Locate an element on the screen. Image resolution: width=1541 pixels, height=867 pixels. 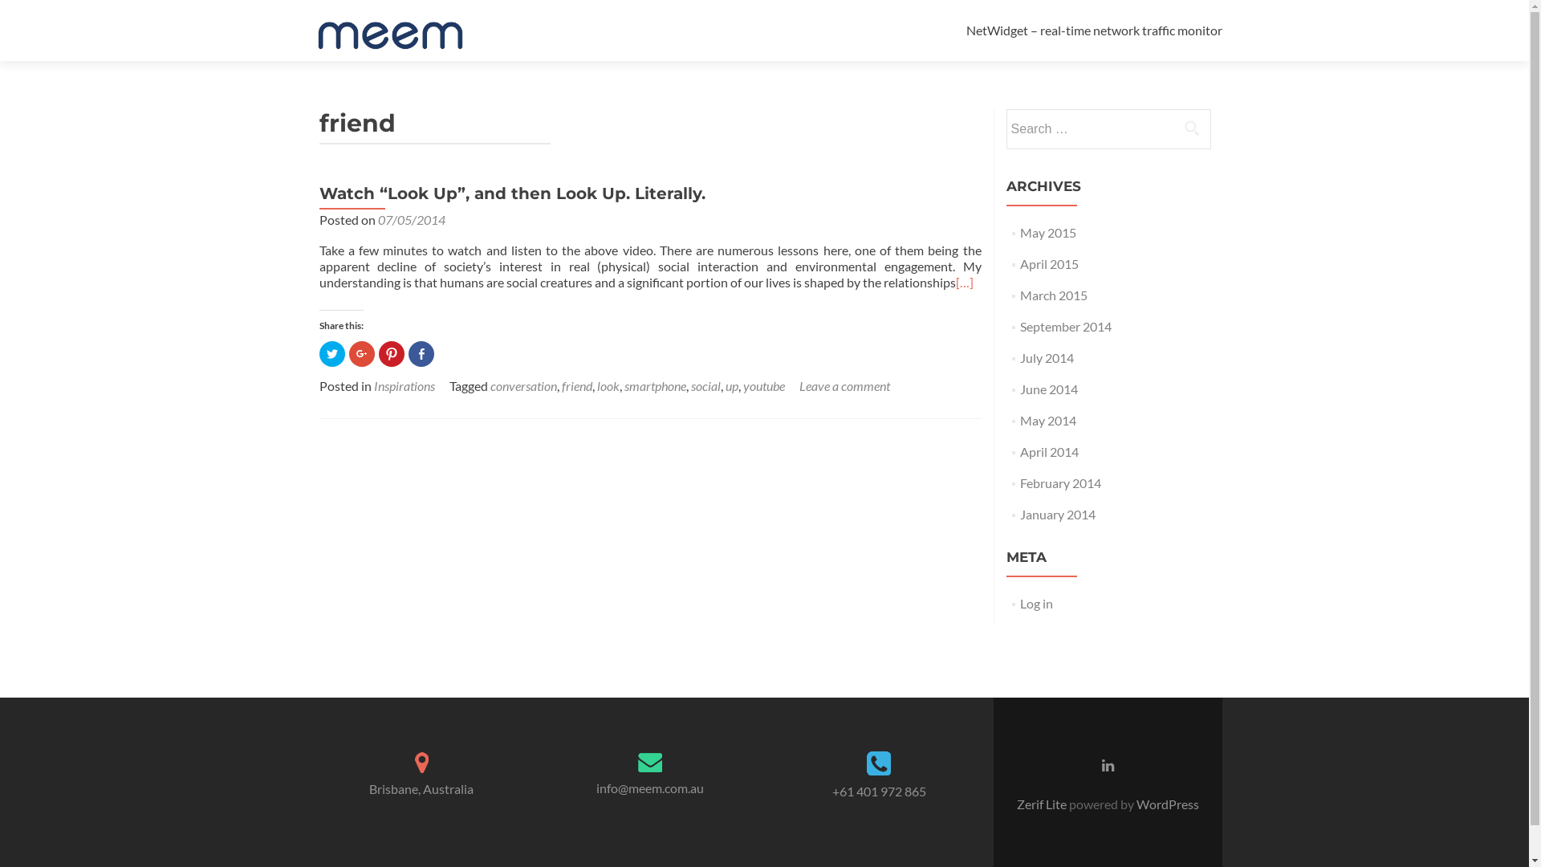
conversation is located at coordinates (523, 385).